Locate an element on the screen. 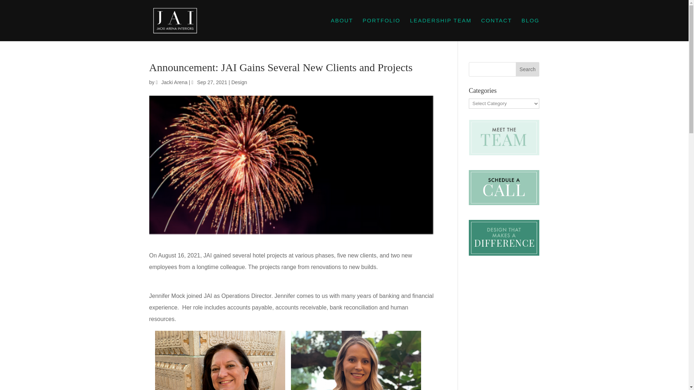  LEADERSHIP TEAM is located at coordinates (440, 30).